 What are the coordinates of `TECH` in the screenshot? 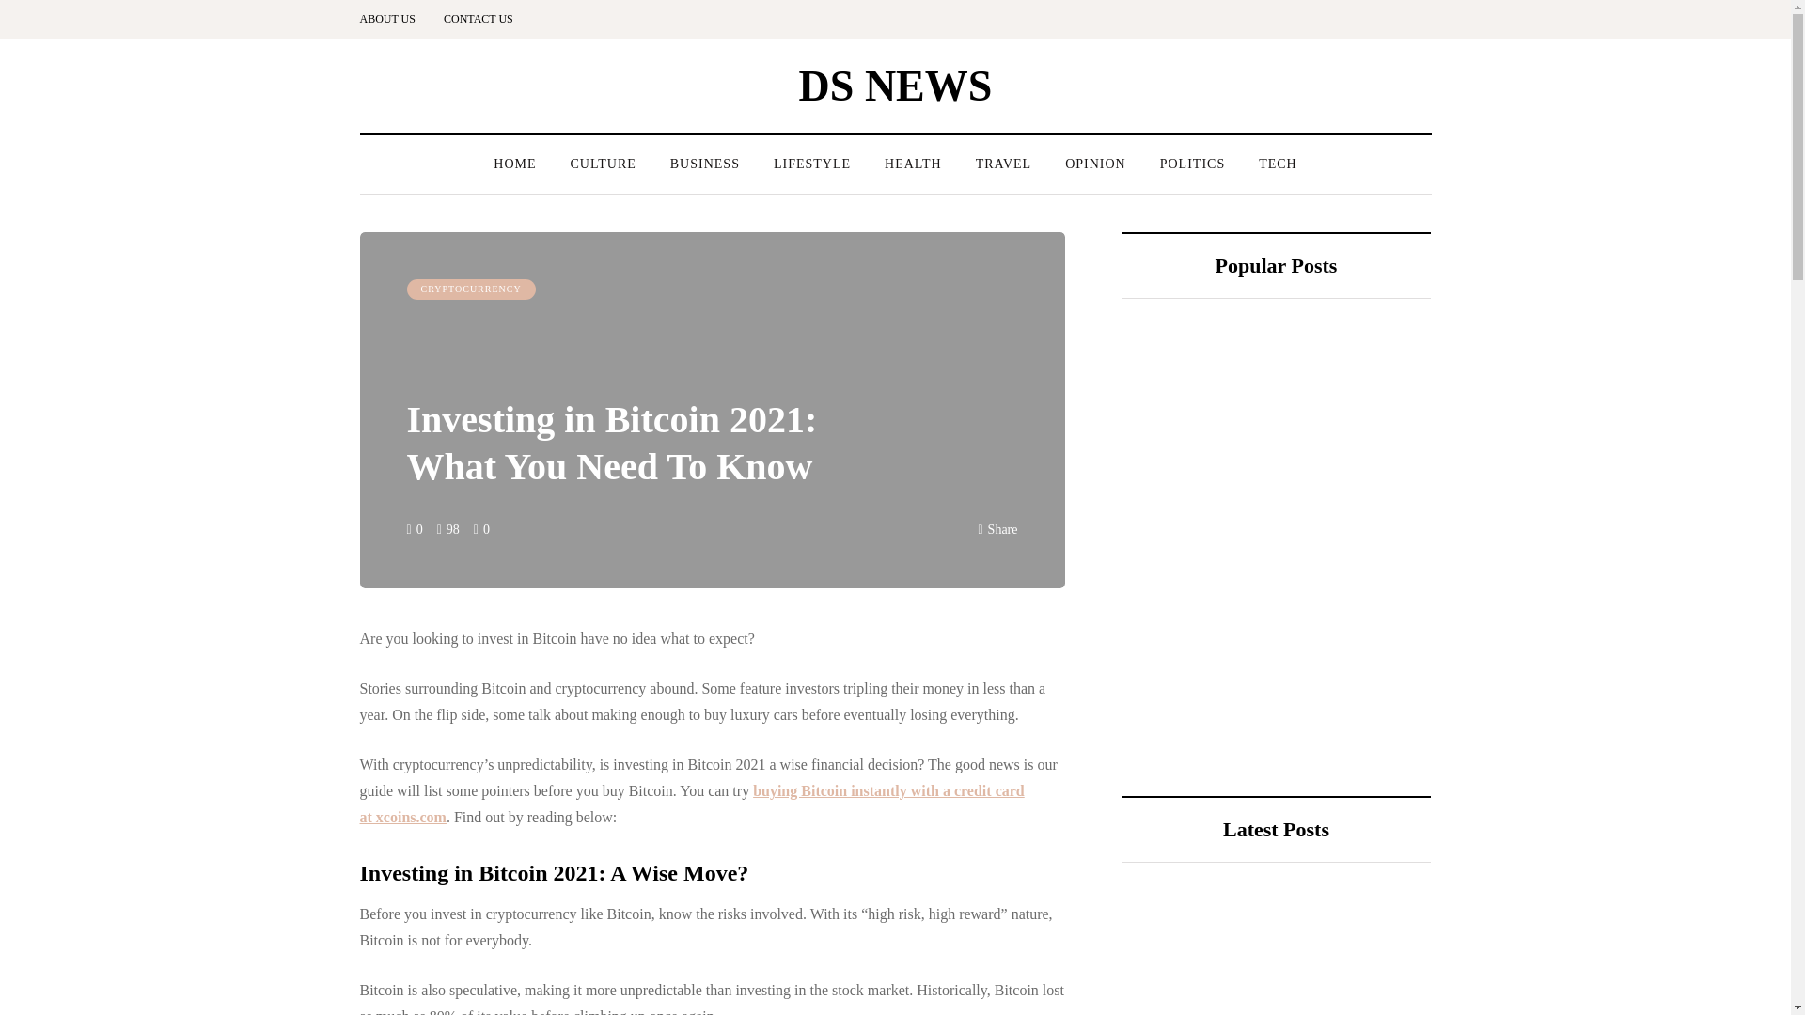 It's located at (1277, 164).